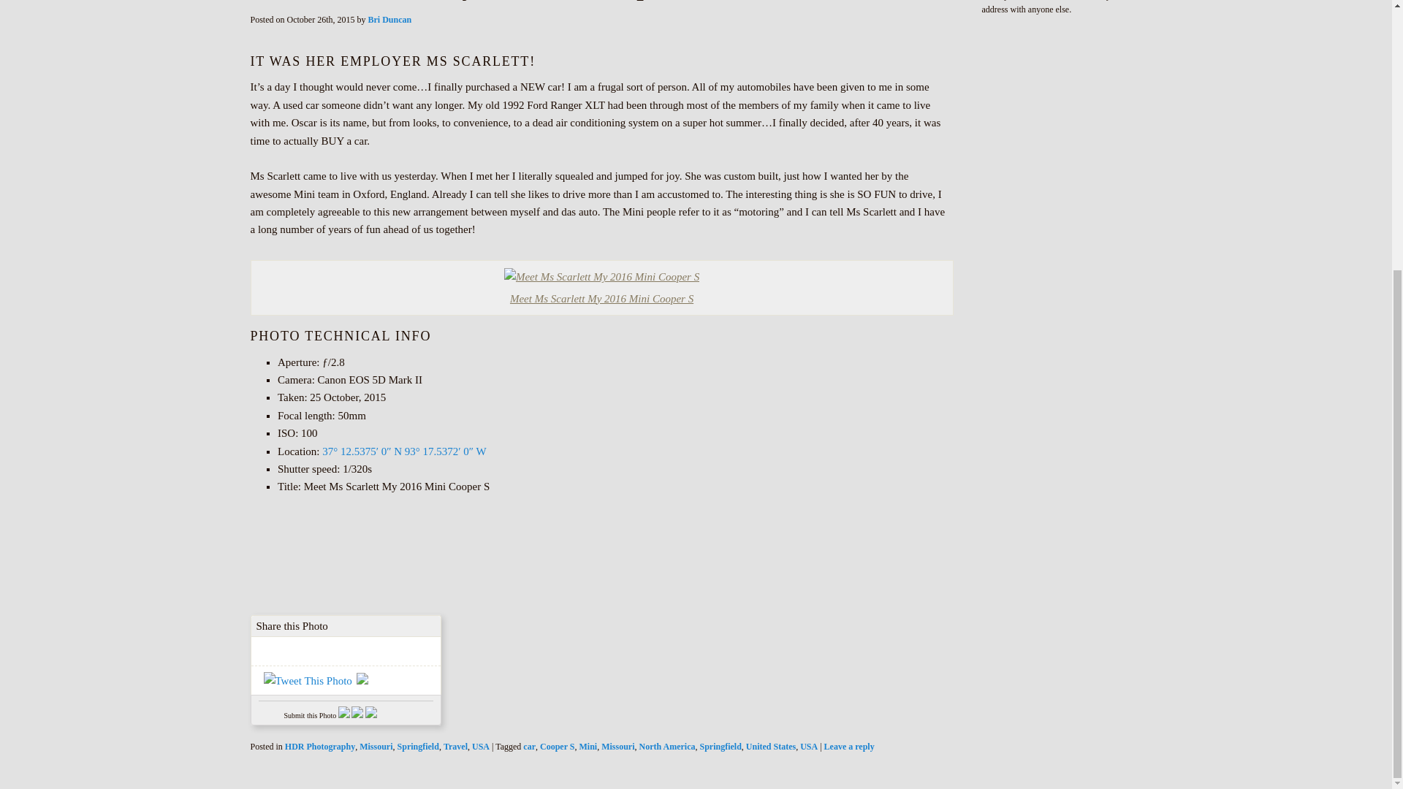 This screenshot has width=1403, height=789. What do you see at coordinates (529, 747) in the screenshot?
I see `car` at bounding box center [529, 747].